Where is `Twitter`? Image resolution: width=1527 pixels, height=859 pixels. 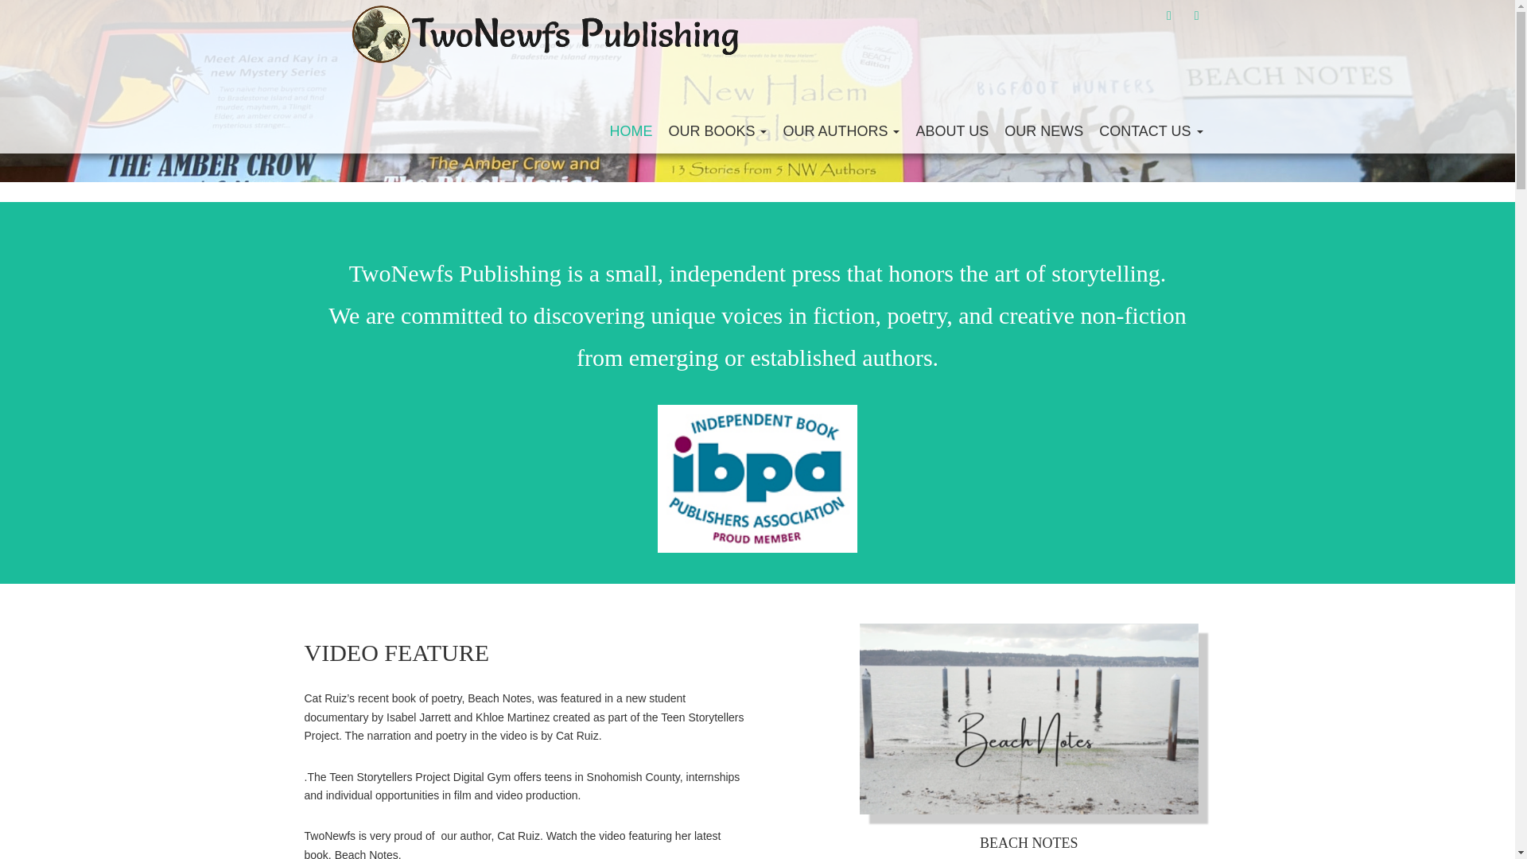
Twitter is located at coordinates (1196, 15).